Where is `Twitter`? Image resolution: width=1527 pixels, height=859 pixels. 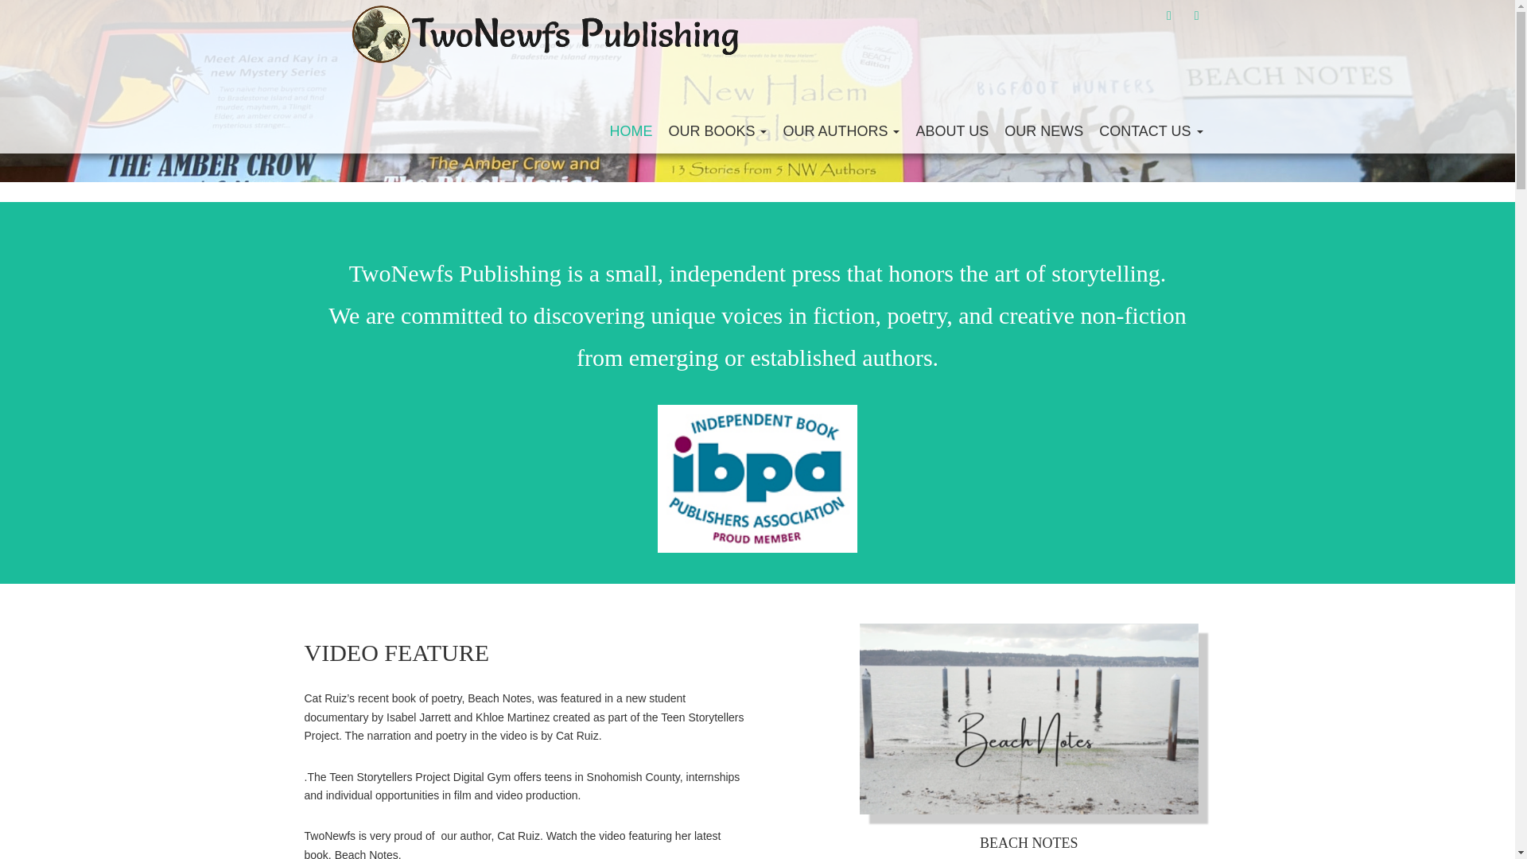
Twitter is located at coordinates (1196, 15).